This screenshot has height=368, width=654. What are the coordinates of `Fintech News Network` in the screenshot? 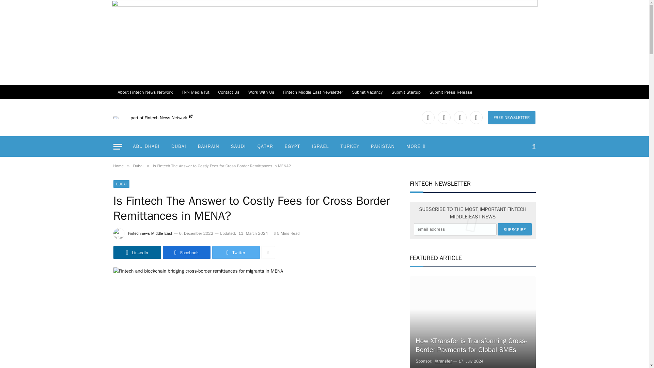 It's located at (169, 118).